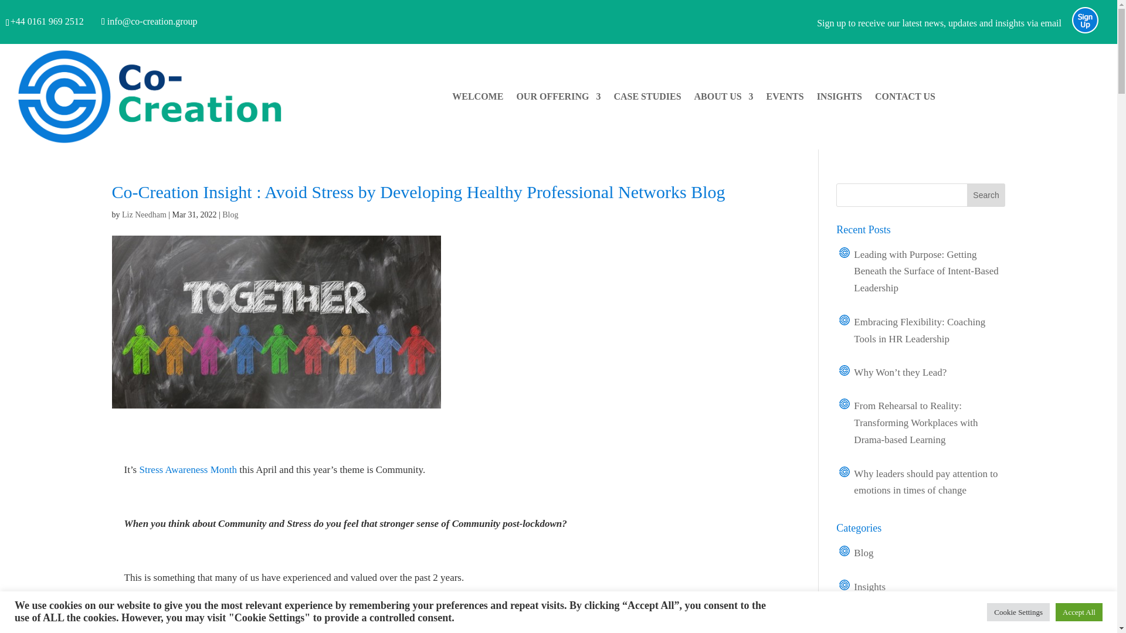  Describe the element at coordinates (558, 98) in the screenshot. I see `OUR OFFERING` at that location.